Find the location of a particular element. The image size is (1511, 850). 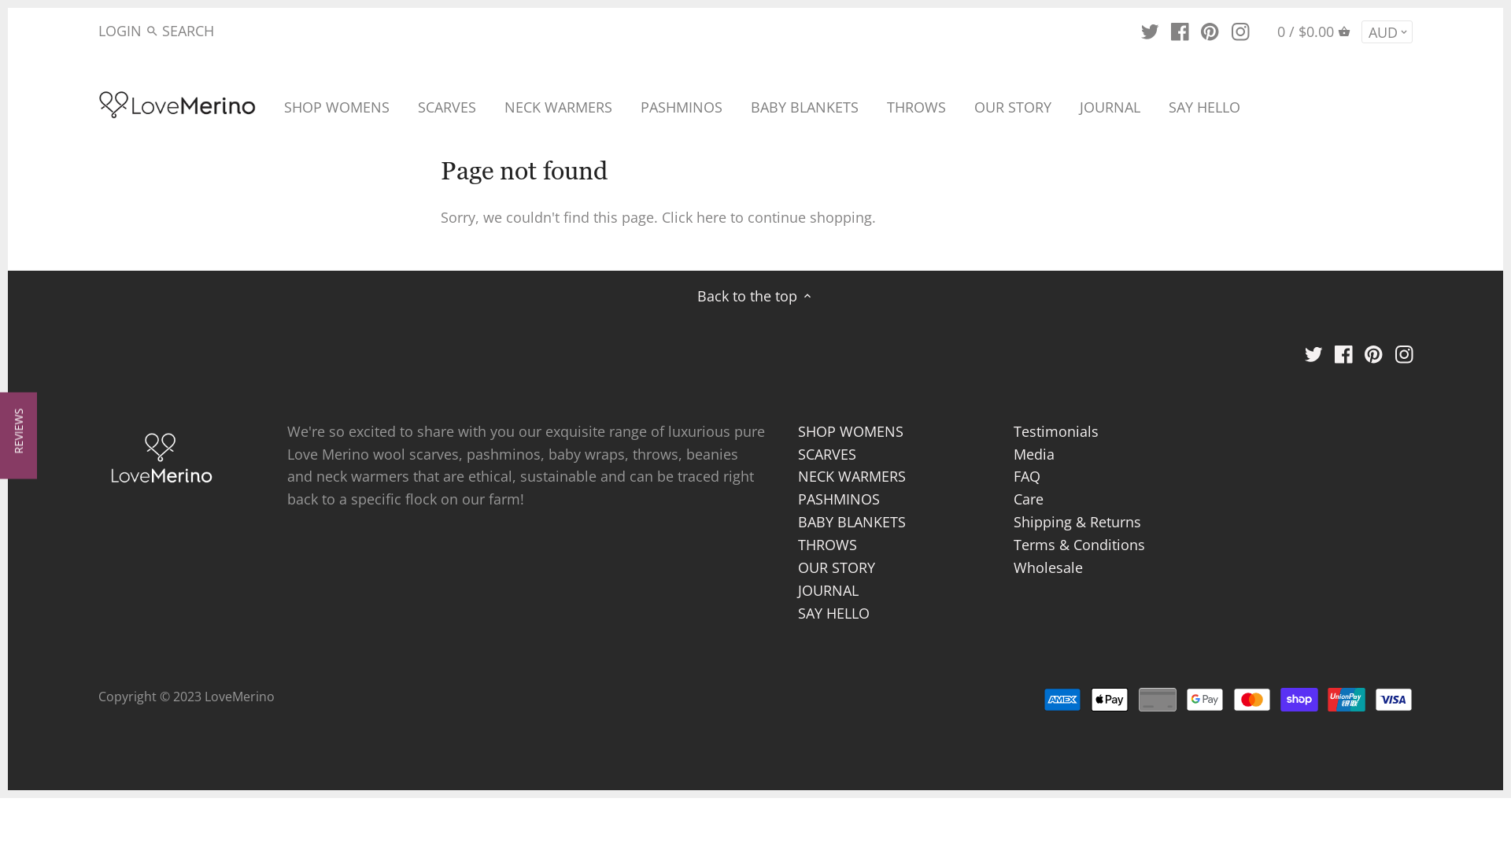

NECK WARMERS is located at coordinates (559, 110).